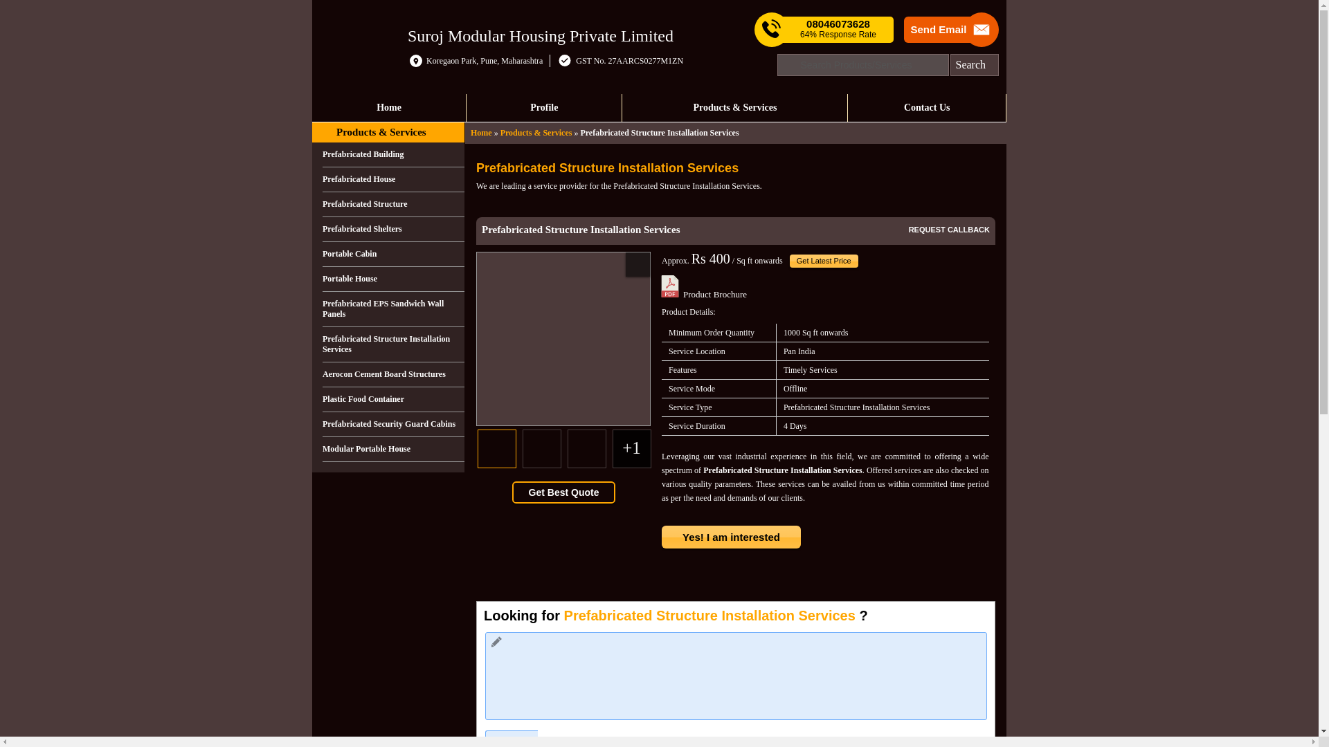  Describe the element at coordinates (393, 254) in the screenshot. I see `Portable Cabin` at that location.